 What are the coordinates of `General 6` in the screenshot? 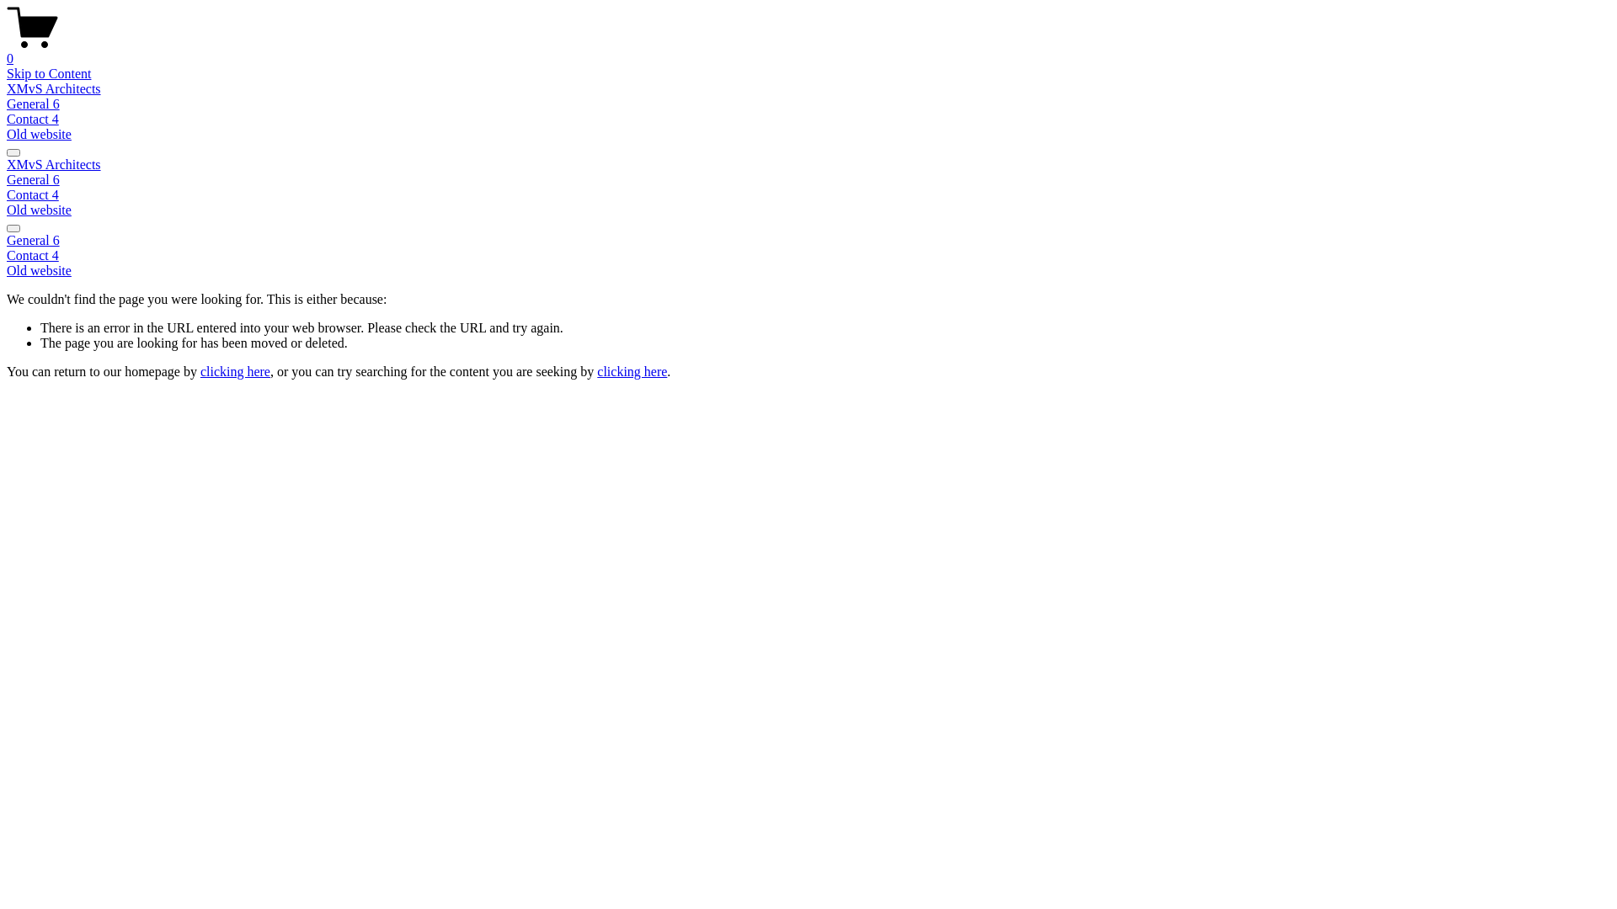 It's located at (34, 180).